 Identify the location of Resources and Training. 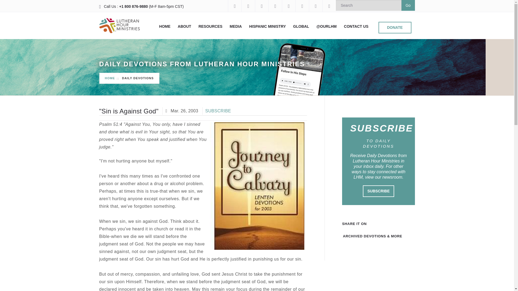
(210, 26).